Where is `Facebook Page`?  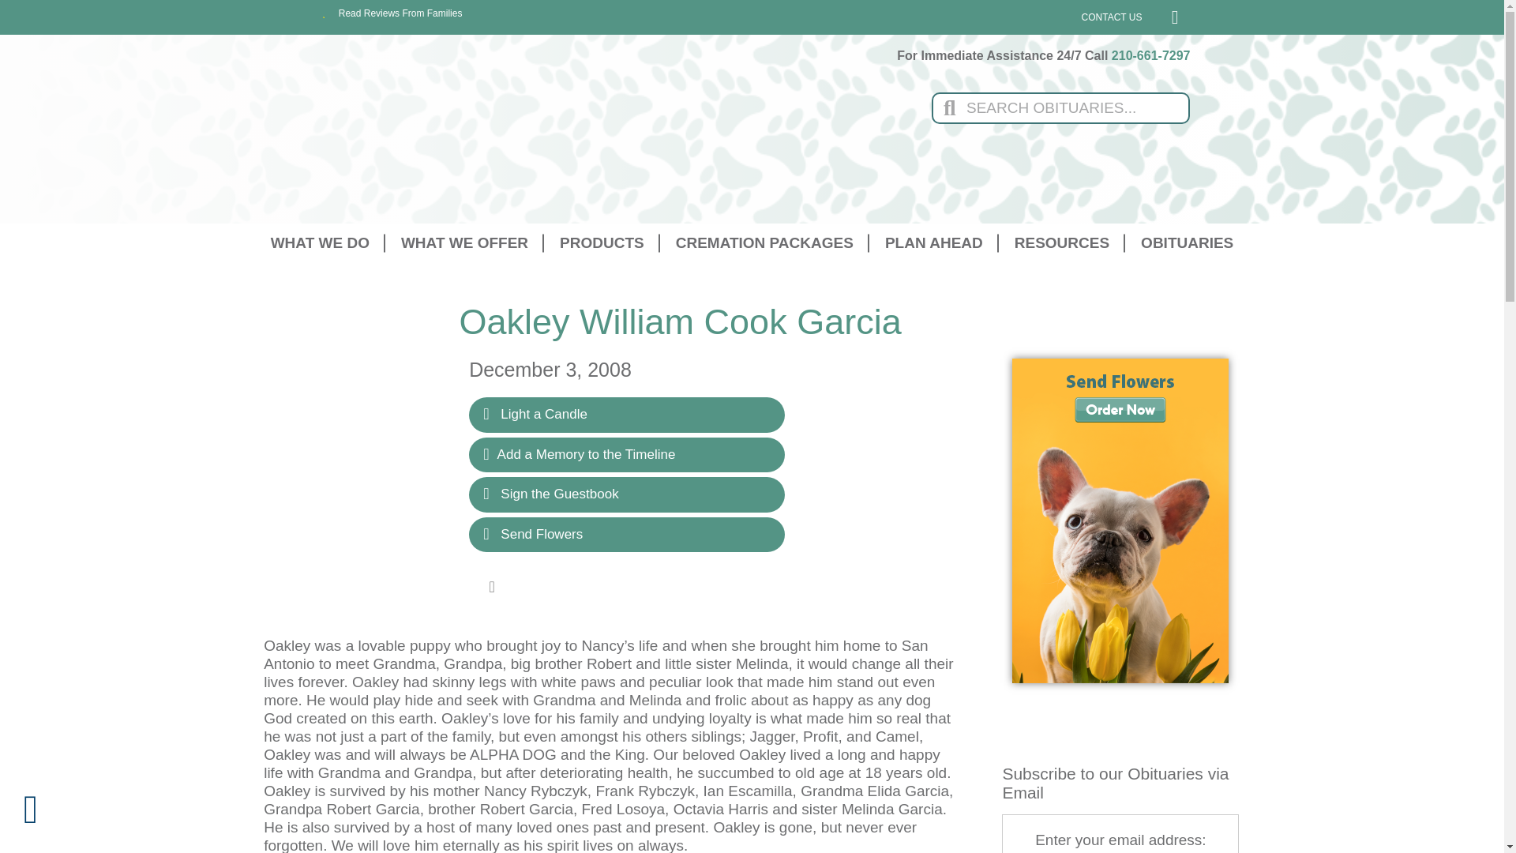 Facebook Page is located at coordinates (1168, 17).